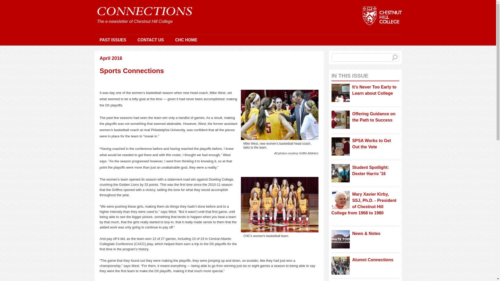  What do you see at coordinates (233, 1) in the screenshot?
I see `Skip to main content` at bounding box center [233, 1].